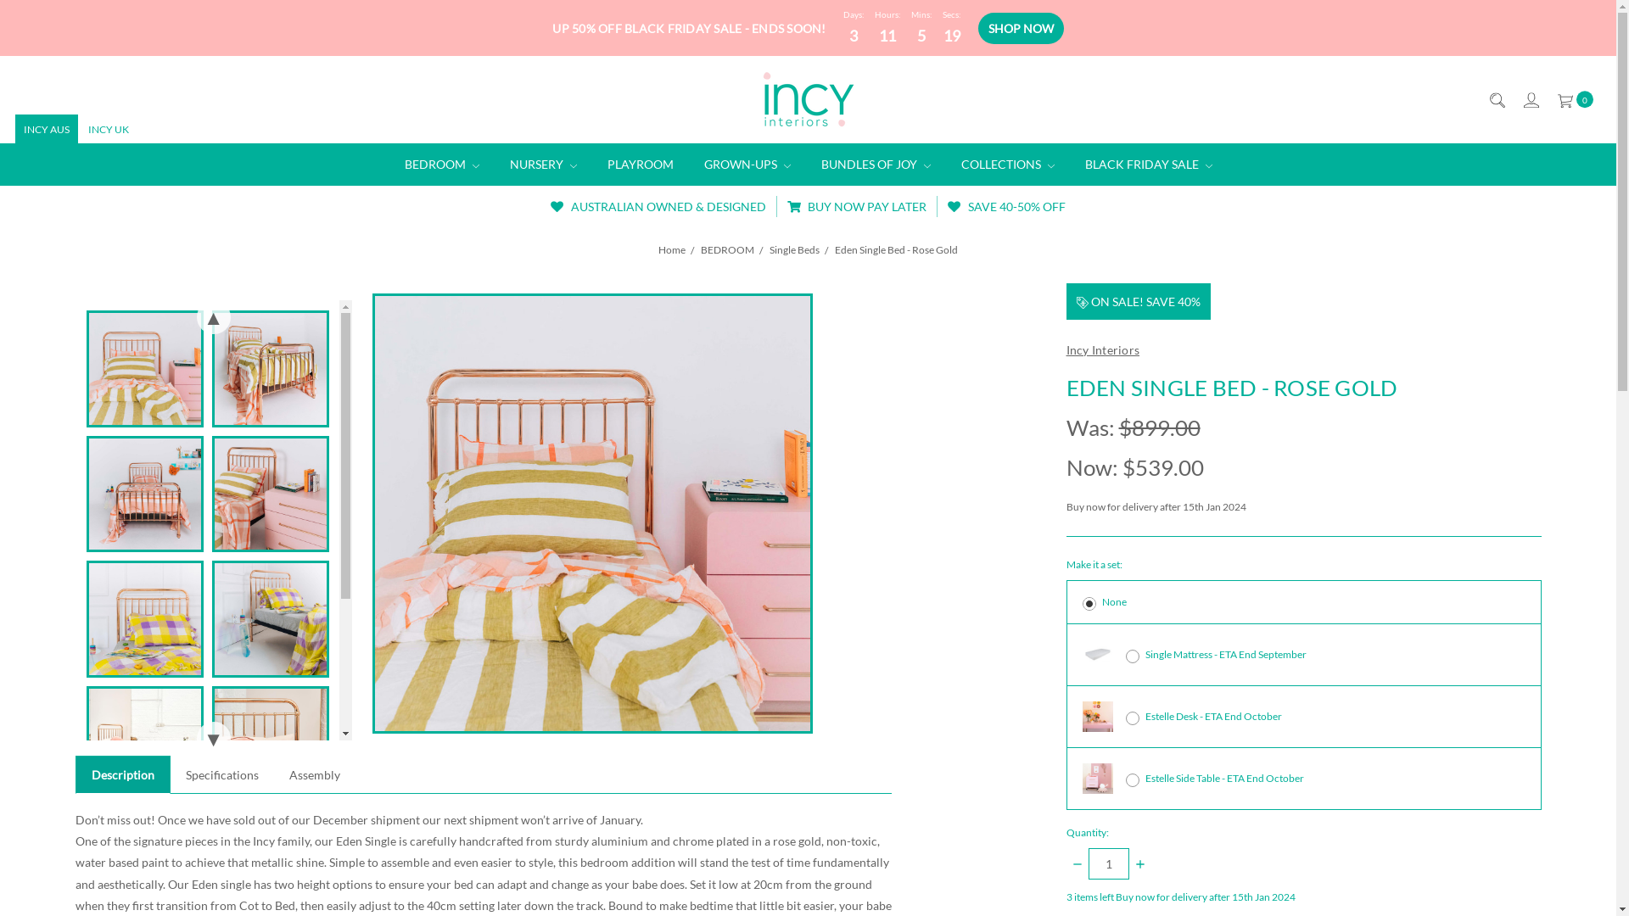  I want to click on Incy Interiors Eden Single Bed - Rose Gold, so click(145, 494).